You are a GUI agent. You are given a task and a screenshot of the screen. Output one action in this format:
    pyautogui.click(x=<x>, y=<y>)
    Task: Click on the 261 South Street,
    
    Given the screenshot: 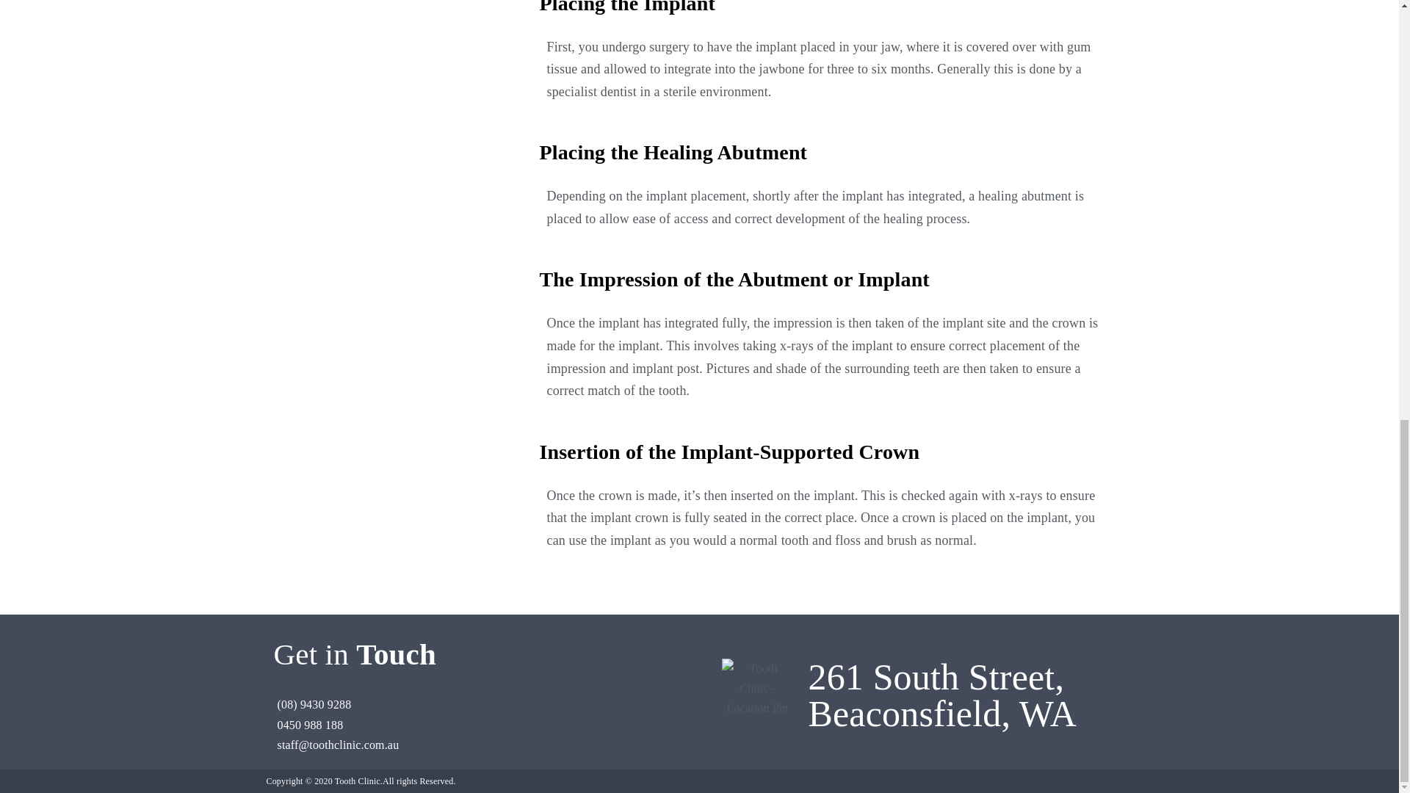 What is the action you would take?
    pyautogui.click(x=936, y=677)
    